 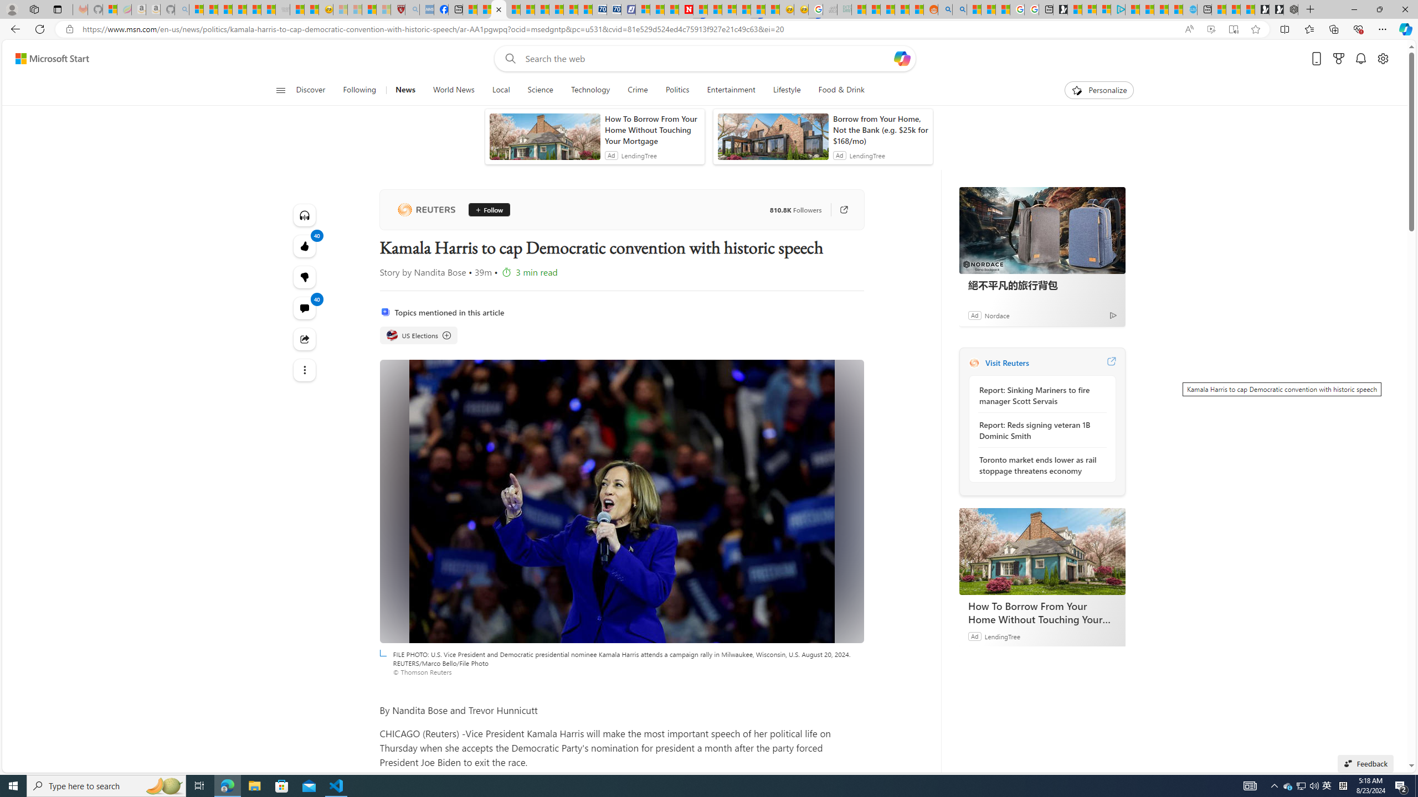 I want to click on Borrow from Your Home, Not the Bank (e.g. $25k for $168/mo), so click(x=880, y=130).